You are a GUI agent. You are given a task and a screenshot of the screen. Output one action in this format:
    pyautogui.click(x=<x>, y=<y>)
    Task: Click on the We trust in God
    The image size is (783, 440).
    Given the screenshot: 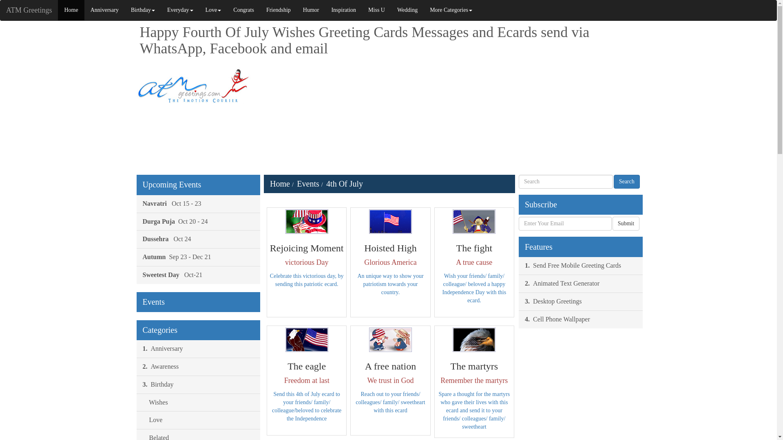 What is the action you would take?
    pyautogui.click(x=390, y=340)
    